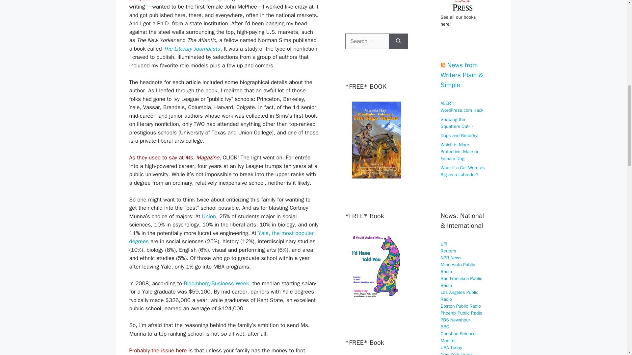 Image resolution: width=632 pixels, height=355 pixels. I want to click on NPR News, so click(451, 258).